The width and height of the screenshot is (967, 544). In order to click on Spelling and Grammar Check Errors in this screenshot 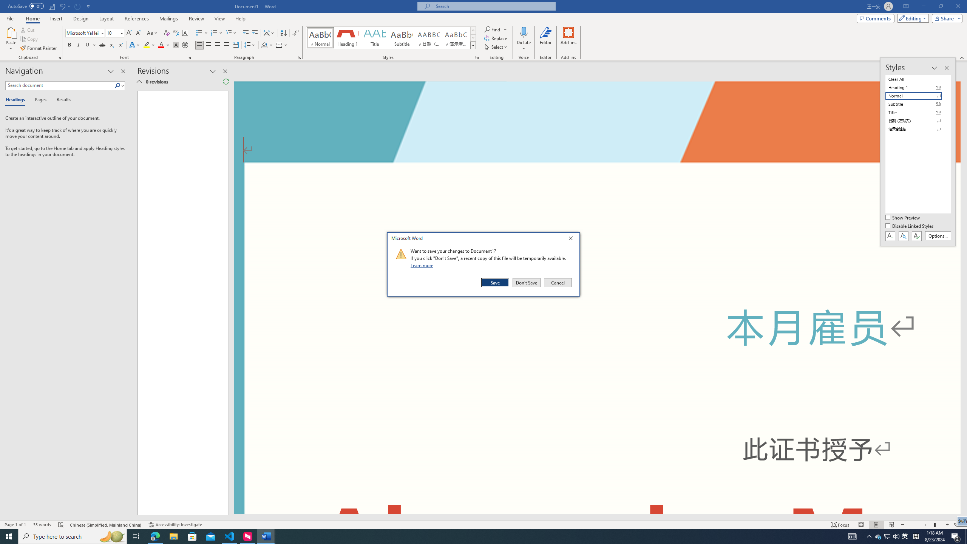, I will do `click(61, 525)`.